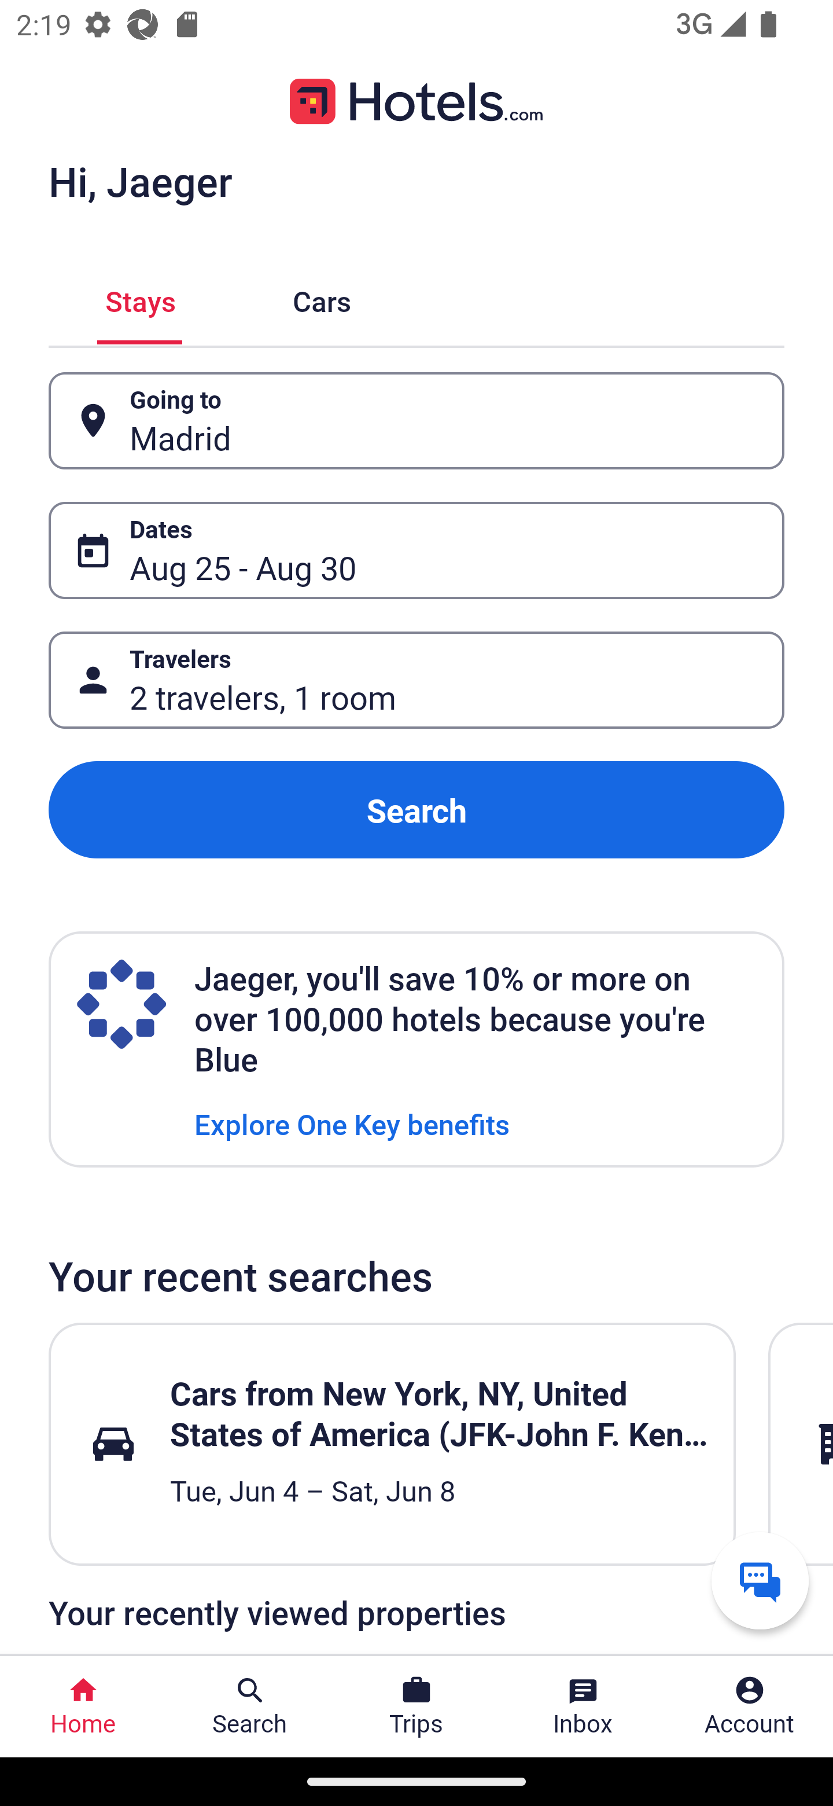 This screenshot has width=833, height=1806. I want to click on Travelers Button 2 travelers, 1 room, so click(417, 681).